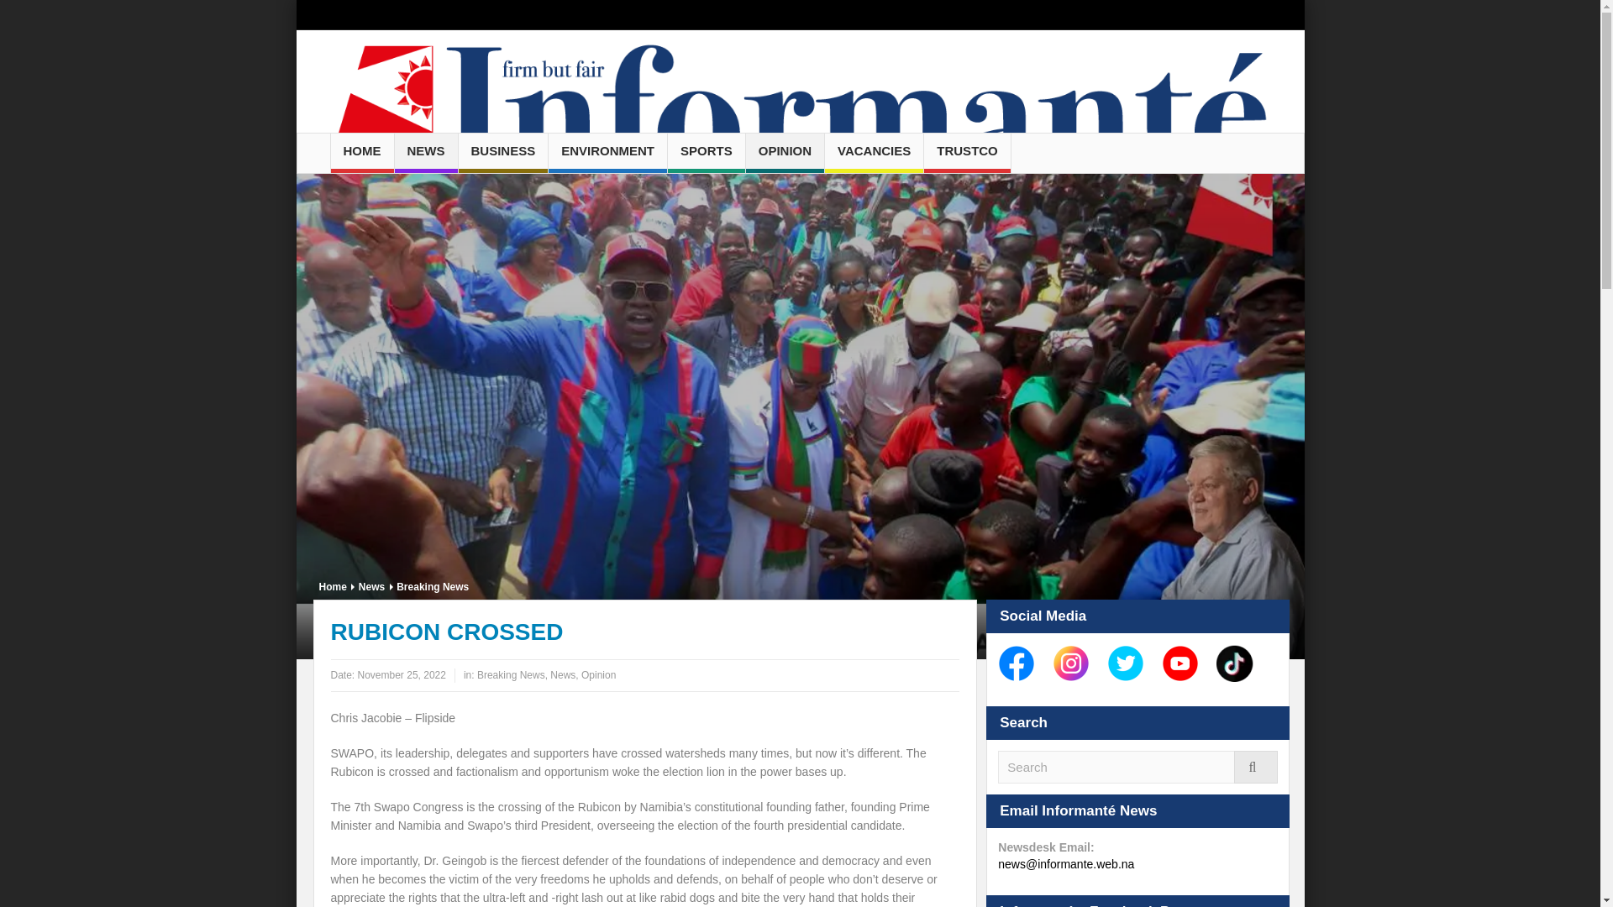 Image resolution: width=1613 pixels, height=907 pixels. I want to click on Opinion, so click(598, 675).